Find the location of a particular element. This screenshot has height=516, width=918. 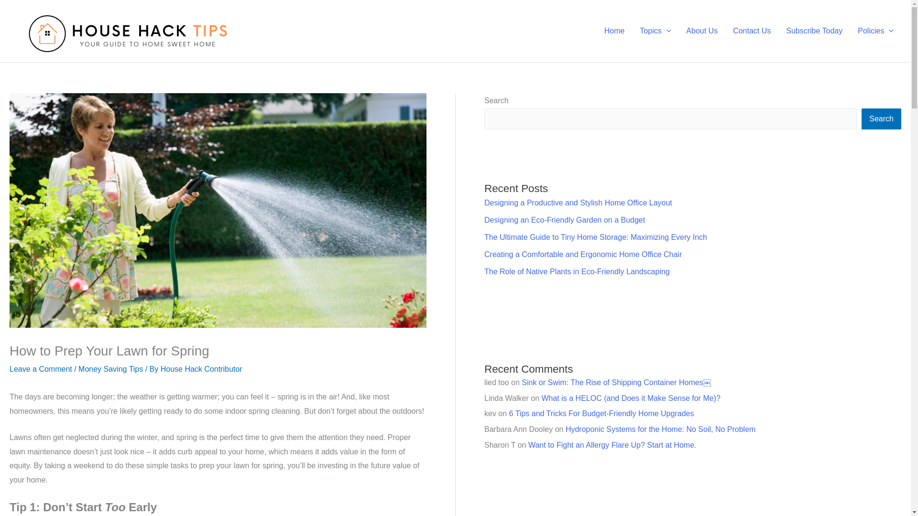

View all posts by House Hack Contributor is located at coordinates (201, 369).